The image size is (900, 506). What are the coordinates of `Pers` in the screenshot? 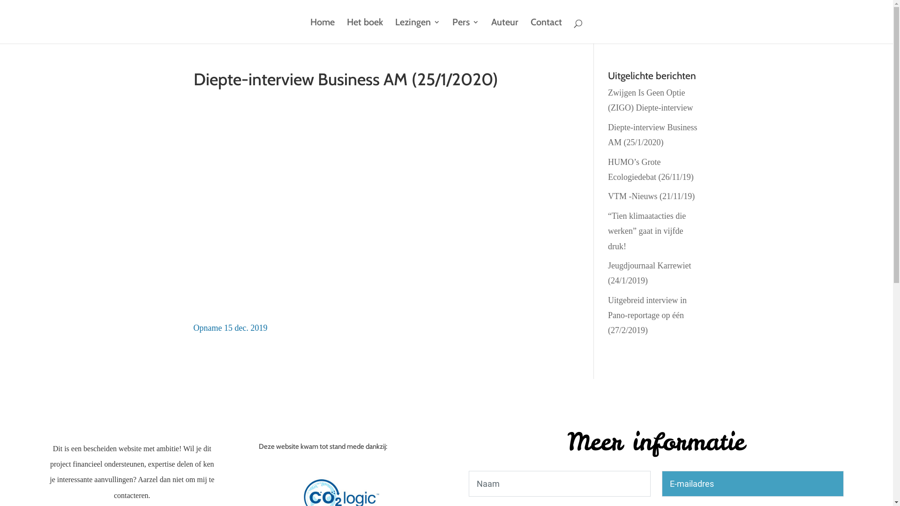 It's located at (465, 31).